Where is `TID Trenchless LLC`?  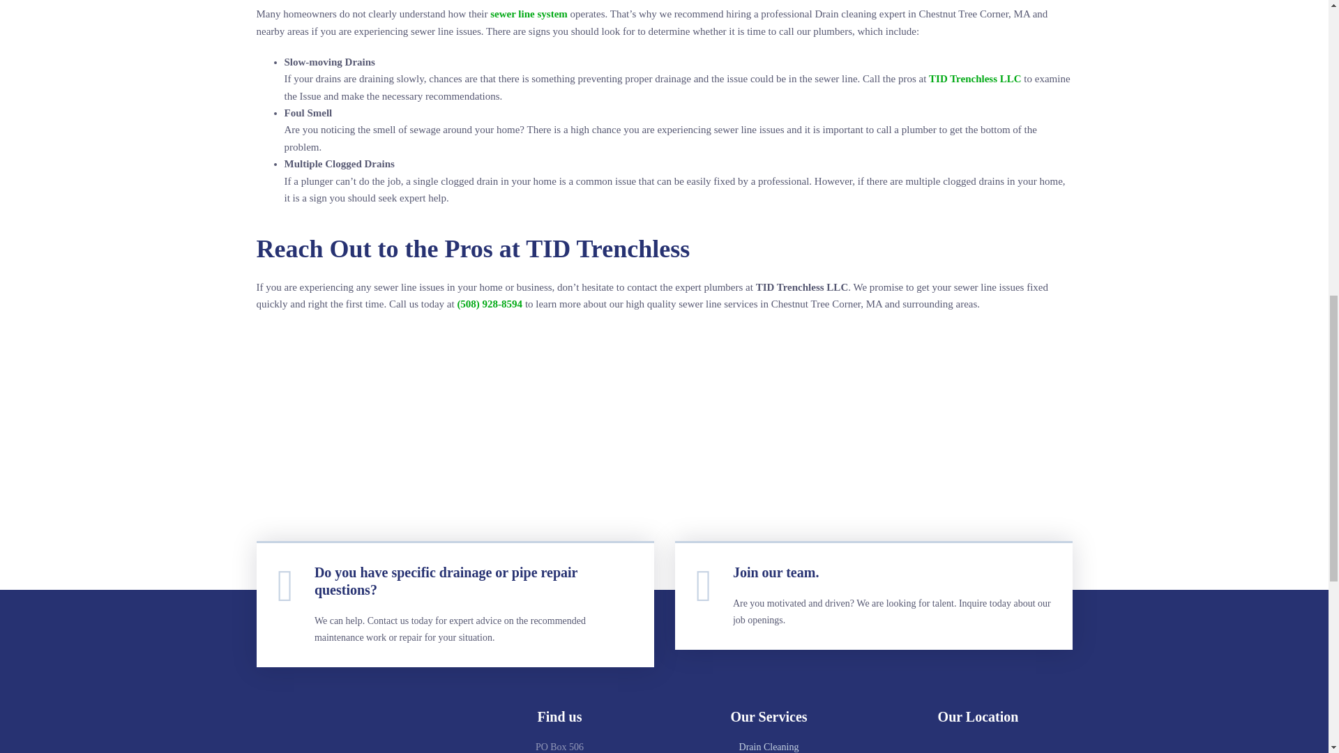 TID Trenchless LLC is located at coordinates (975, 78).